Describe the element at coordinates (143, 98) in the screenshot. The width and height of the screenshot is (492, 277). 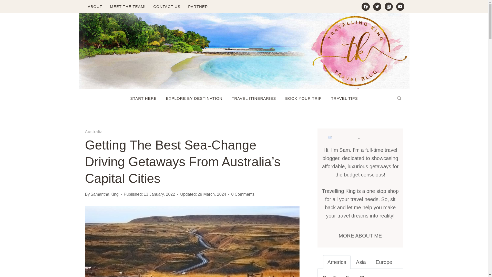
I see `START HERE` at that location.